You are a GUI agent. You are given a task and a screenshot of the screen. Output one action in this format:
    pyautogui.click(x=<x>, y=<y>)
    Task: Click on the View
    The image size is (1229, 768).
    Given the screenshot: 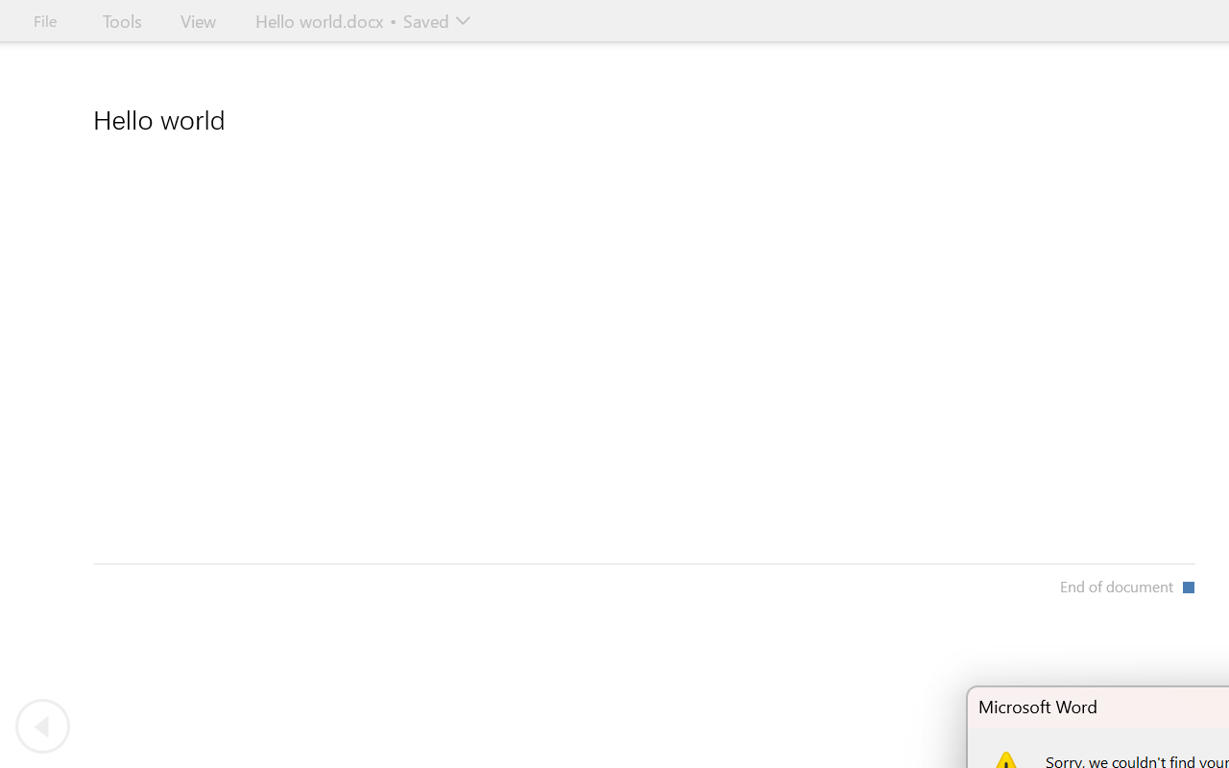 What is the action you would take?
    pyautogui.click(x=198, y=21)
    